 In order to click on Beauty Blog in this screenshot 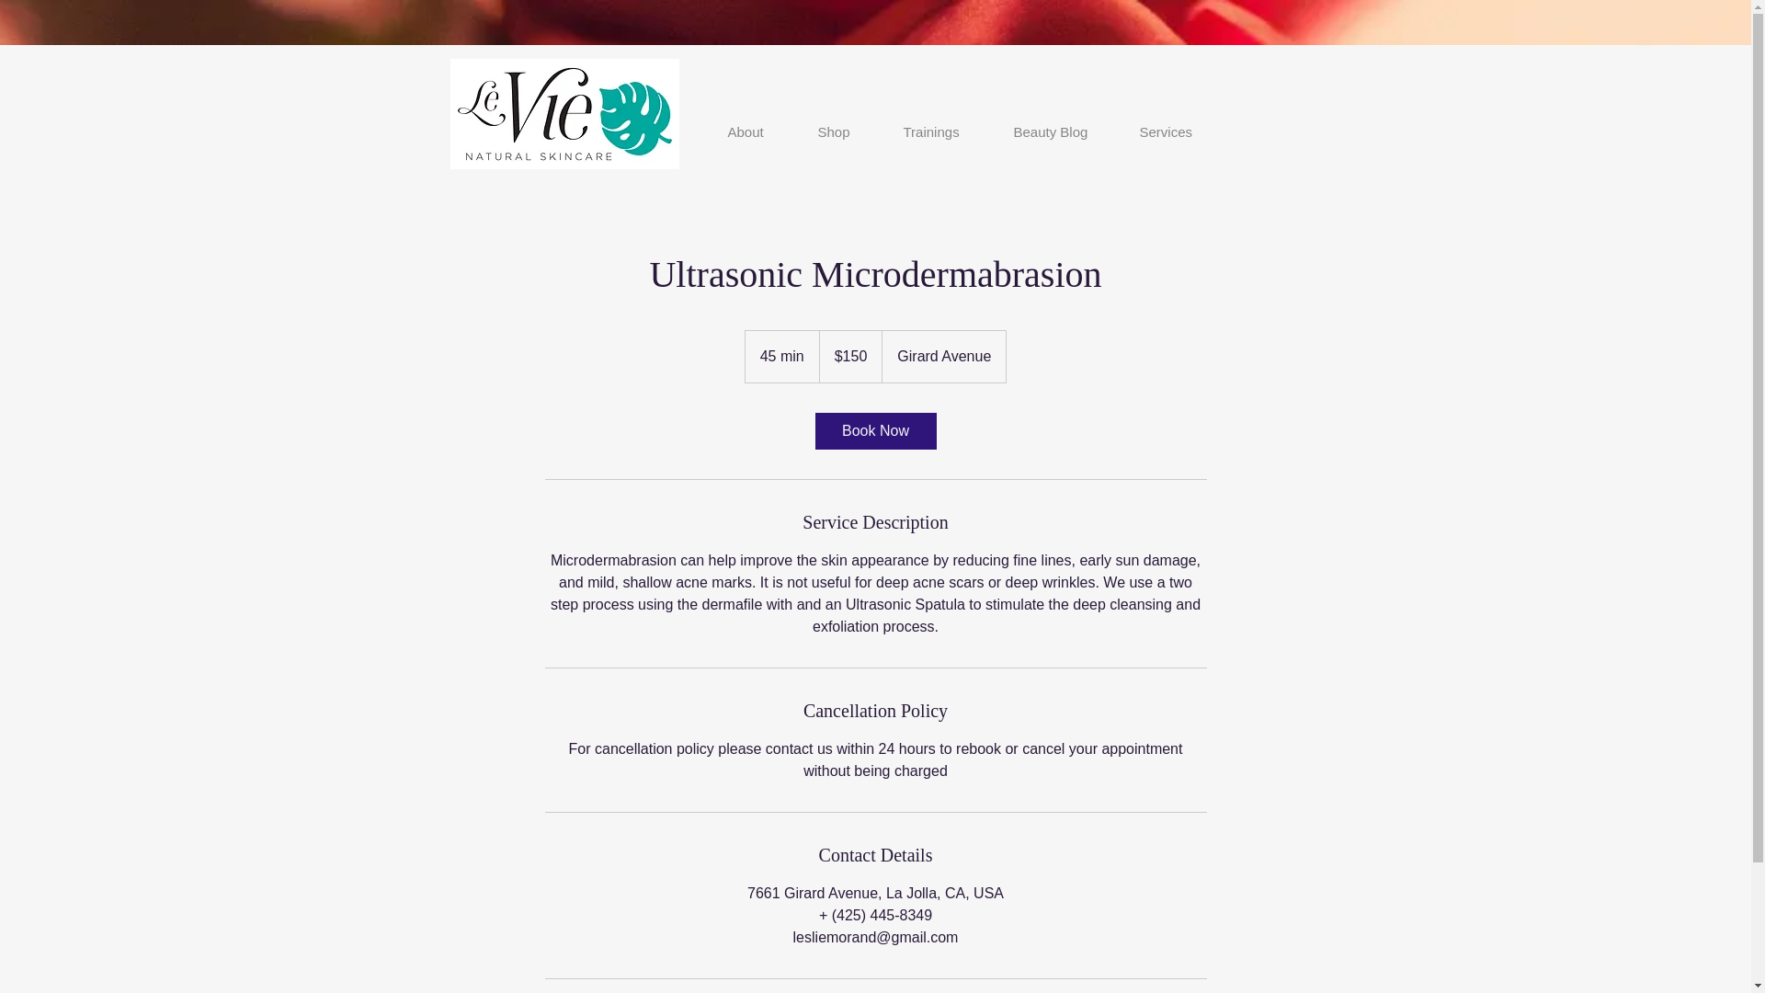, I will do `click(1063, 131)`.